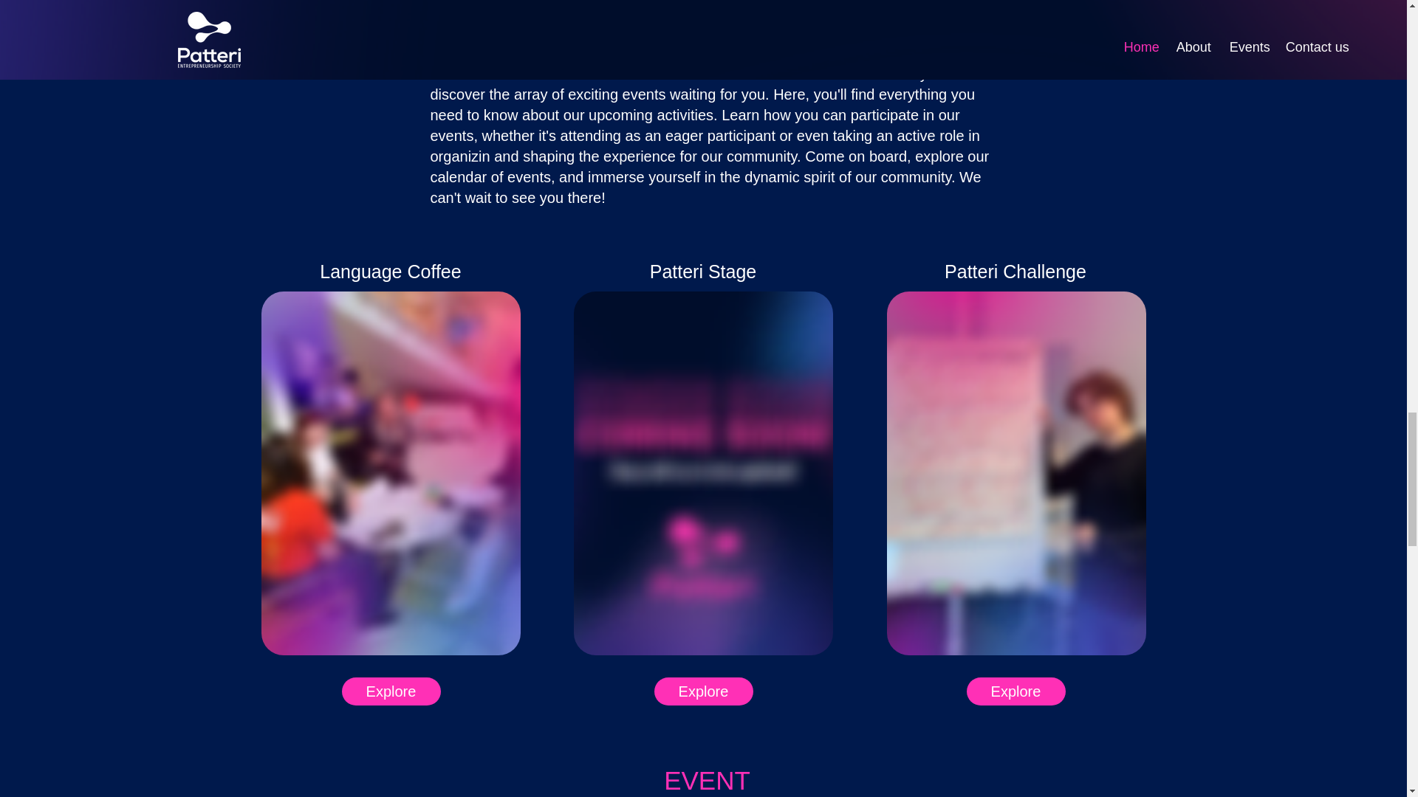 Image resolution: width=1418 pixels, height=797 pixels. I want to click on Explore, so click(390, 691).